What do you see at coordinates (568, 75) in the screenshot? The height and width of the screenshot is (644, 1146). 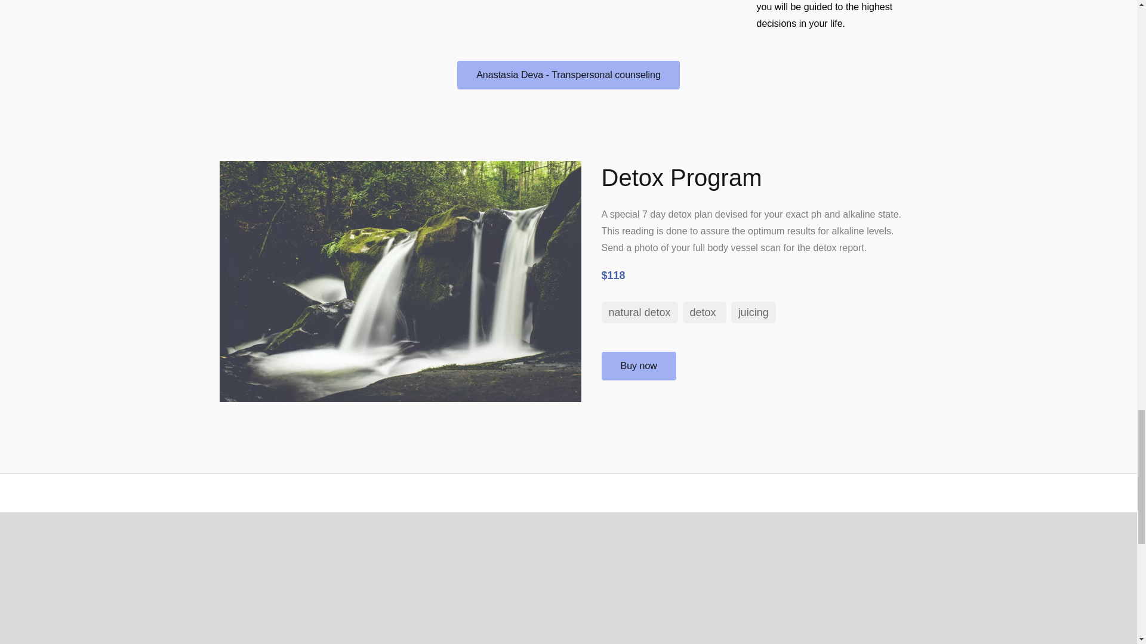 I see `Anastasia Deva - Transpersonal counseling` at bounding box center [568, 75].